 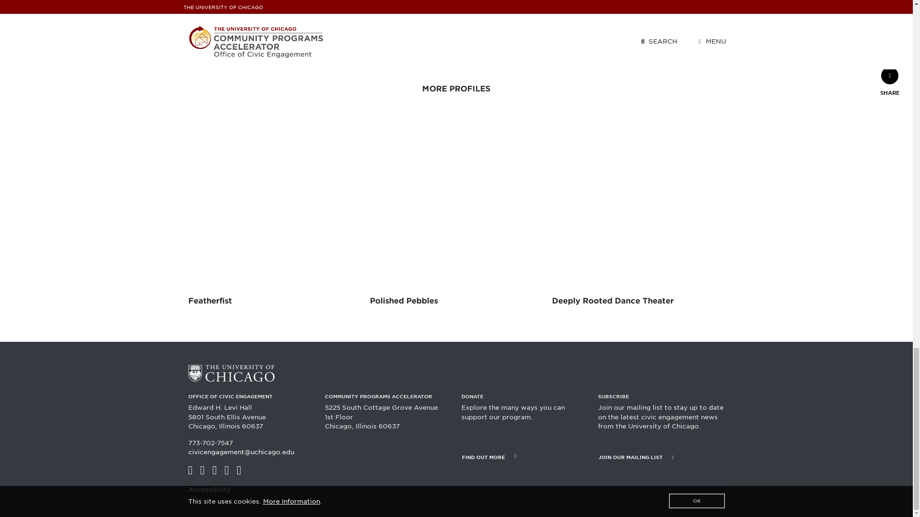 I want to click on Polished Pebbles, so click(x=456, y=217).